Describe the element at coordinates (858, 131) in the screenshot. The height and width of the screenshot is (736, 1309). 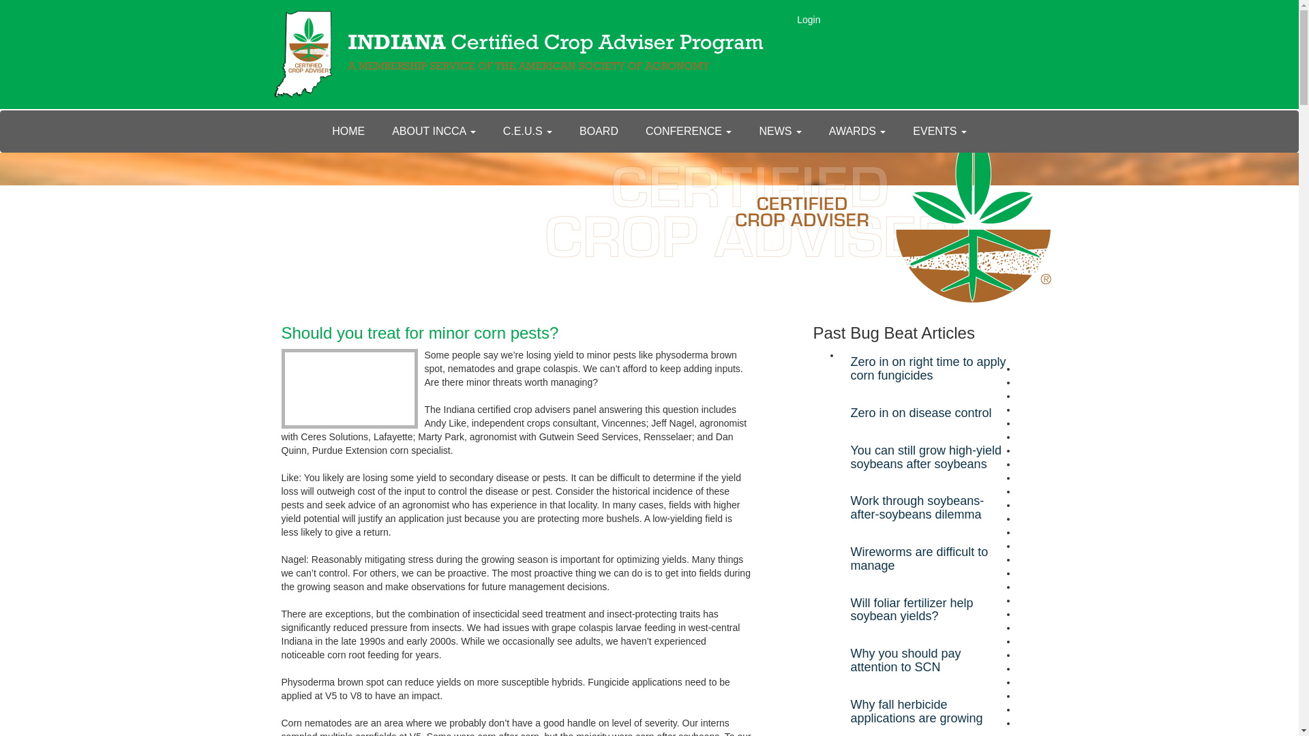
I see `AWARDS` at that location.